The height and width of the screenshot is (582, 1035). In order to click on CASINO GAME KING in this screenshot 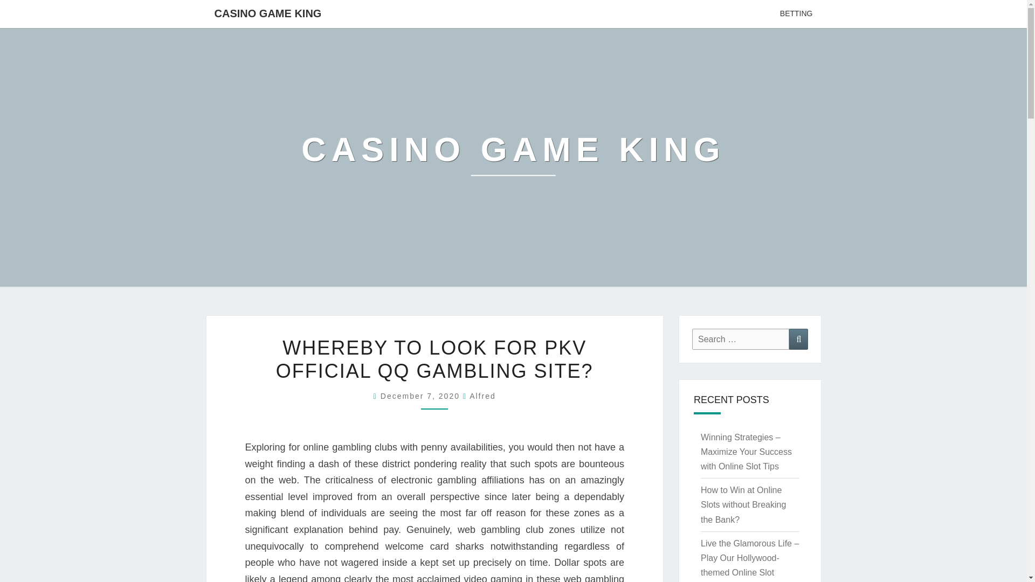, I will do `click(267, 13)`.